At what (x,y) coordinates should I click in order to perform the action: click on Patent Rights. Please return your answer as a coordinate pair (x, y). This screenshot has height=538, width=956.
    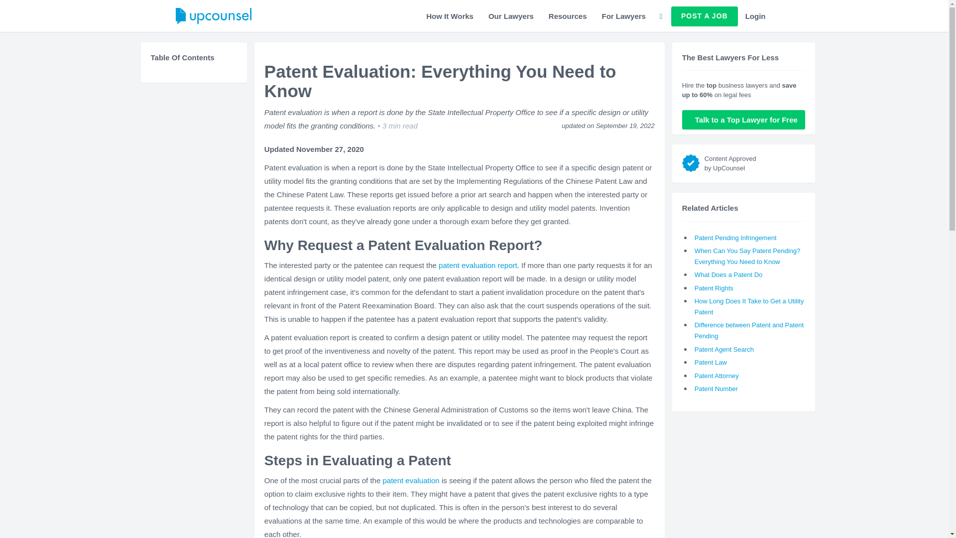
    Looking at the image, I should click on (714, 288).